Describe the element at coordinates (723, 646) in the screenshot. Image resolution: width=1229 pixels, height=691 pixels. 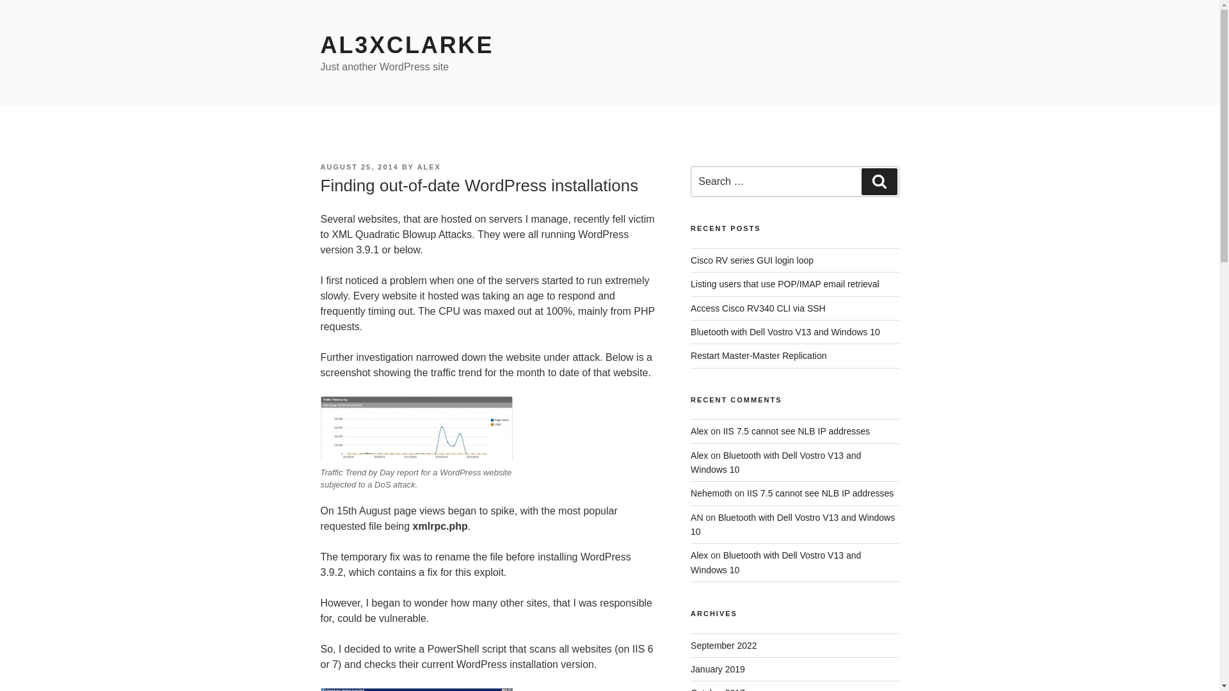
I see `September 2022` at that location.